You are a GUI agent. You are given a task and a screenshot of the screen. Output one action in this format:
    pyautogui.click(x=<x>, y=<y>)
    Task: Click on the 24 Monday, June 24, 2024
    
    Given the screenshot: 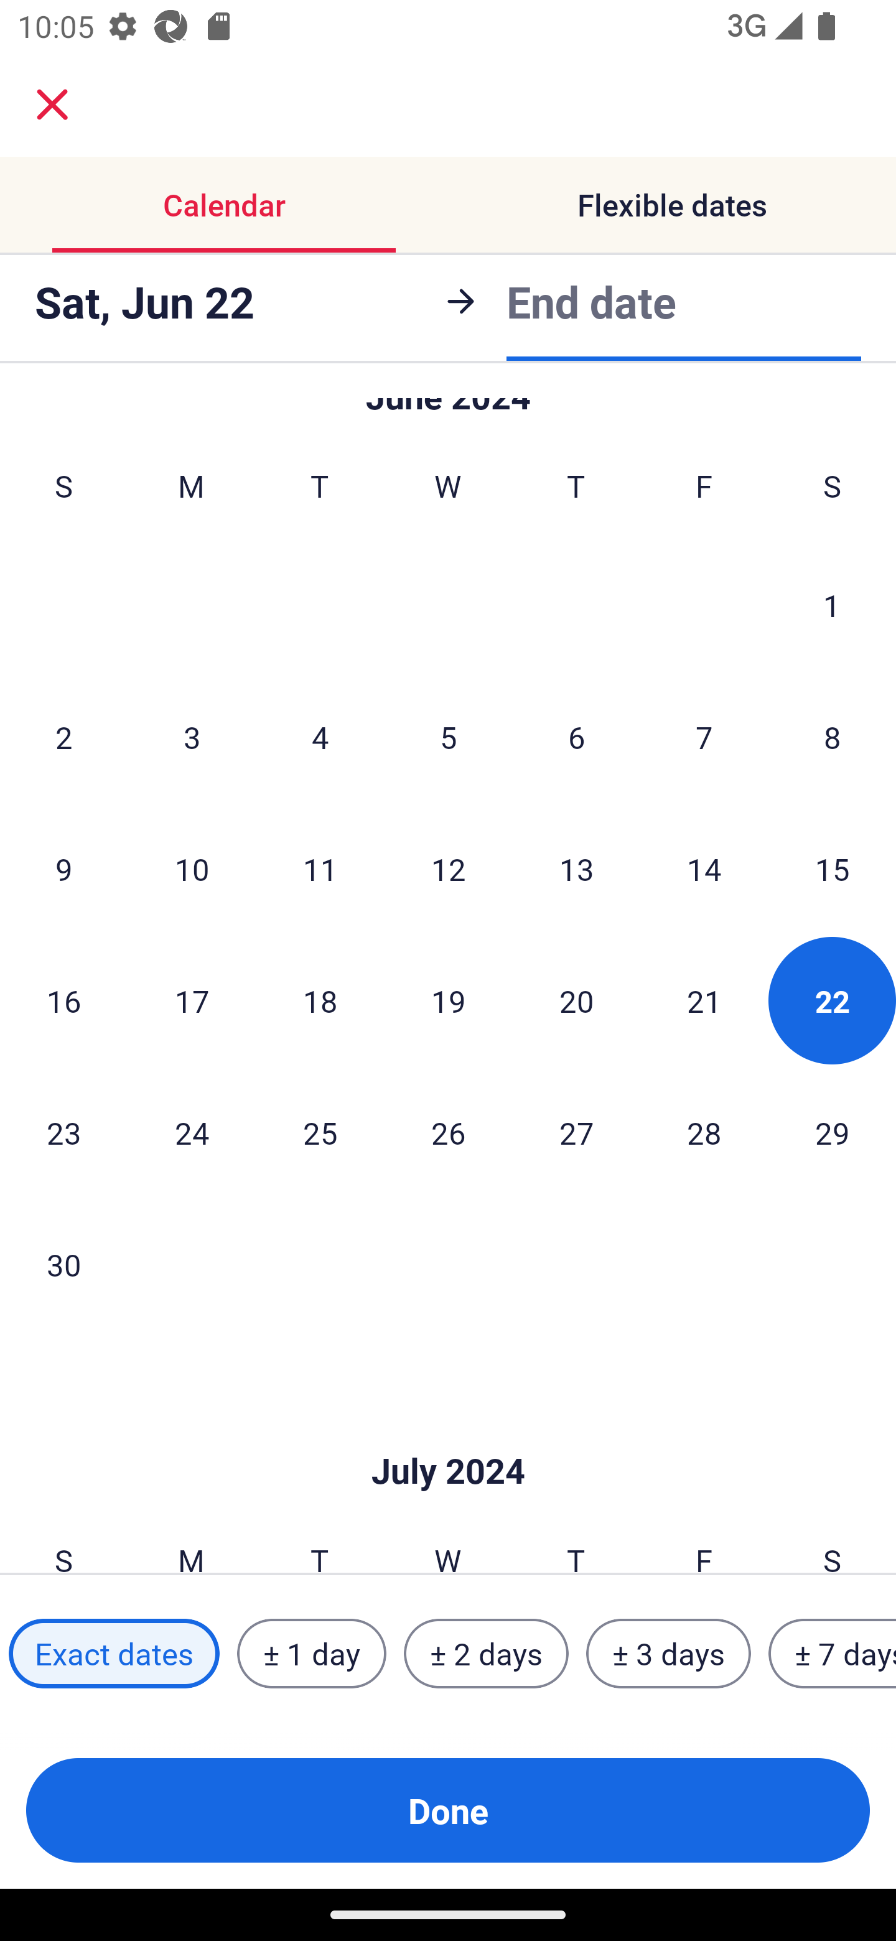 What is the action you would take?
    pyautogui.click(x=192, y=1132)
    